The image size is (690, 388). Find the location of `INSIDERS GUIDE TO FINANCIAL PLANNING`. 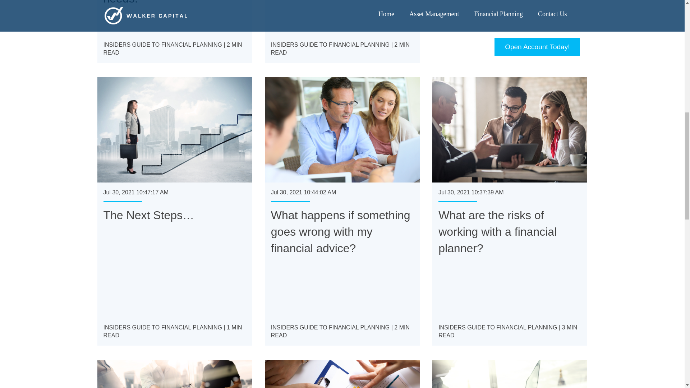

INSIDERS GUIDE TO FINANCIAL PLANNING is located at coordinates (163, 327).